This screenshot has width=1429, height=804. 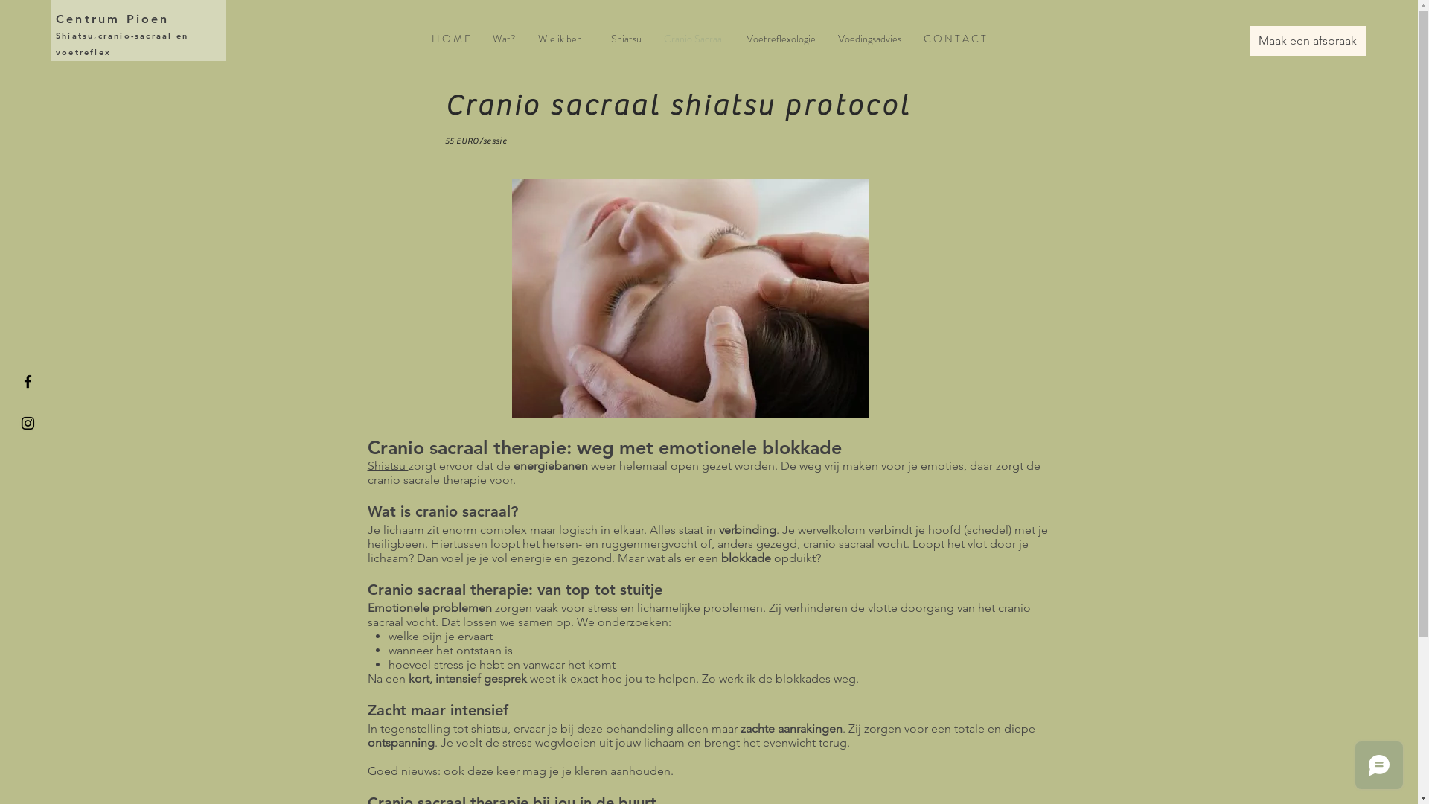 I want to click on Centrum Pioen, so click(x=113, y=19).